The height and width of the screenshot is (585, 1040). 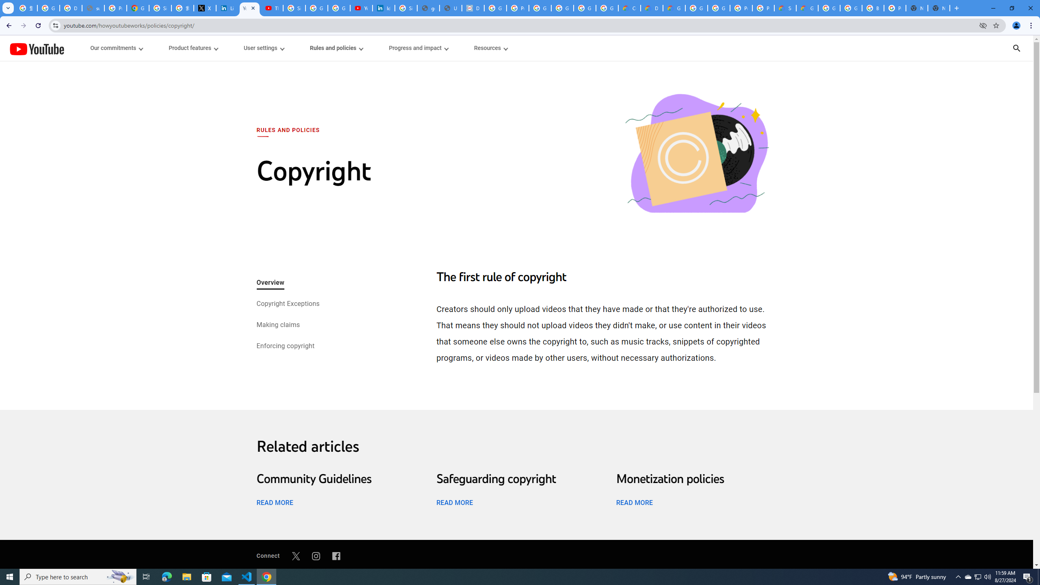 What do you see at coordinates (939, 8) in the screenshot?
I see `New Tab` at bounding box center [939, 8].